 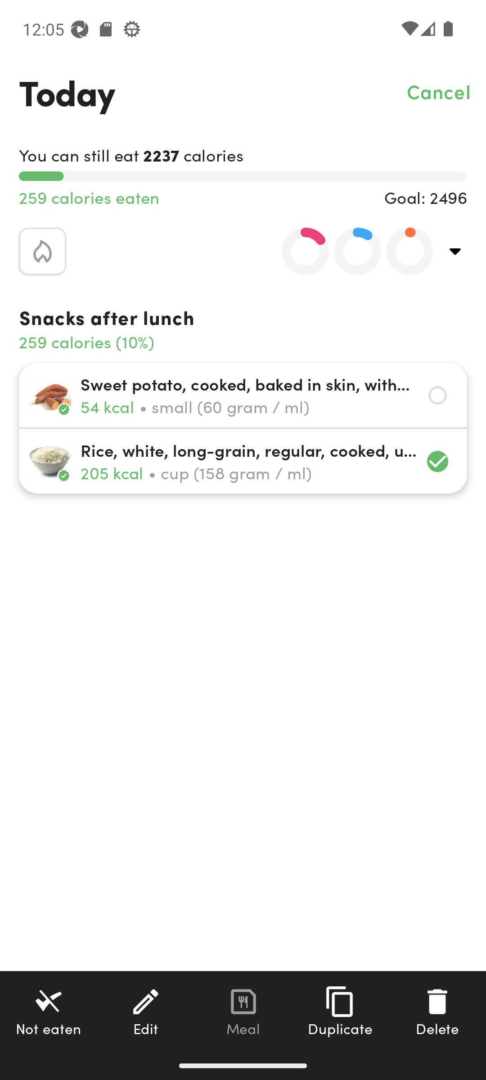 What do you see at coordinates (243, 1011) in the screenshot?
I see `Meal` at bounding box center [243, 1011].